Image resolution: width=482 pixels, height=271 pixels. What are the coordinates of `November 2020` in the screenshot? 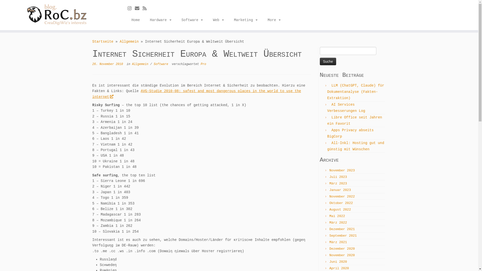 It's located at (342, 255).